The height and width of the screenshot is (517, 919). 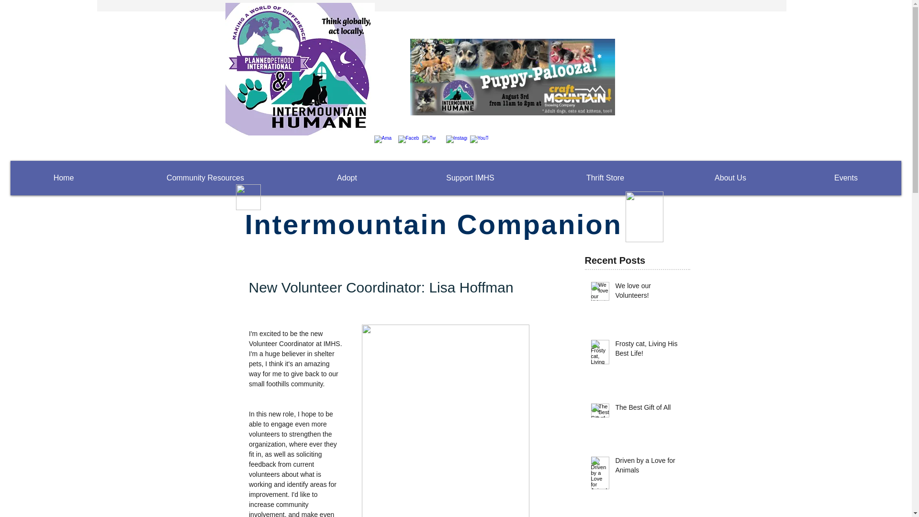 I want to click on Thrift Store, so click(x=605, y=178).